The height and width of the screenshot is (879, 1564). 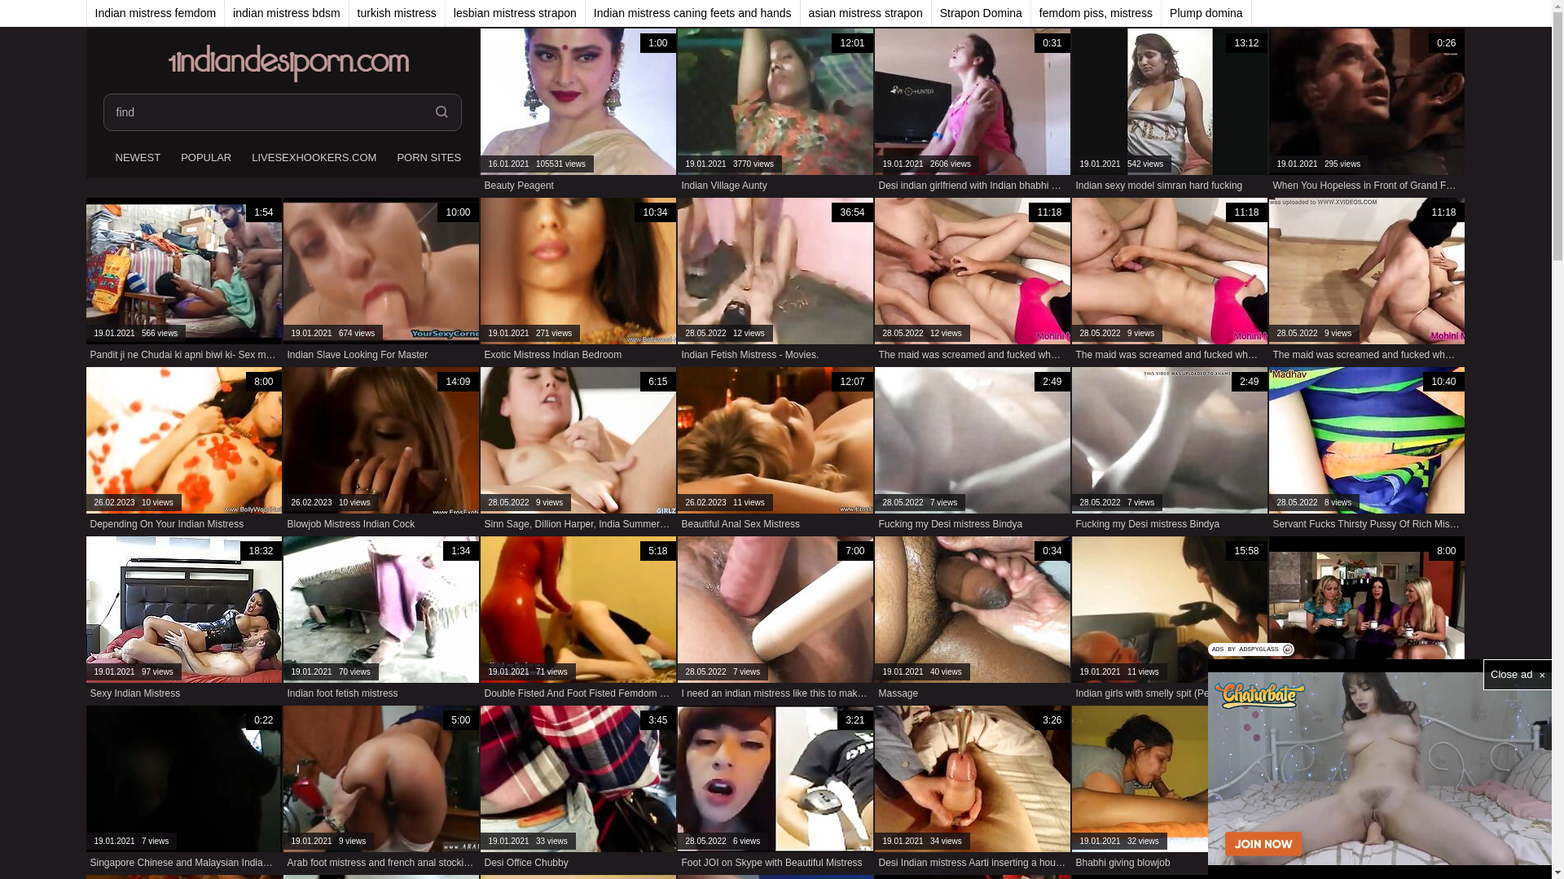 I want to click on Strapon Domina, so click(x=982, y=13).